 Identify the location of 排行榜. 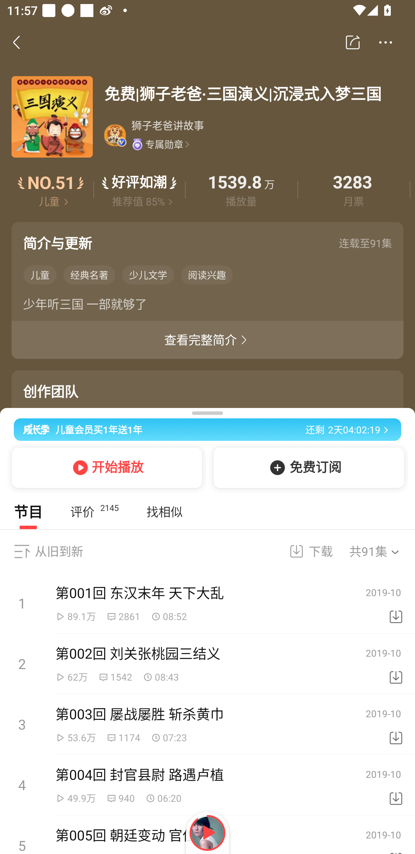
(51, 190).